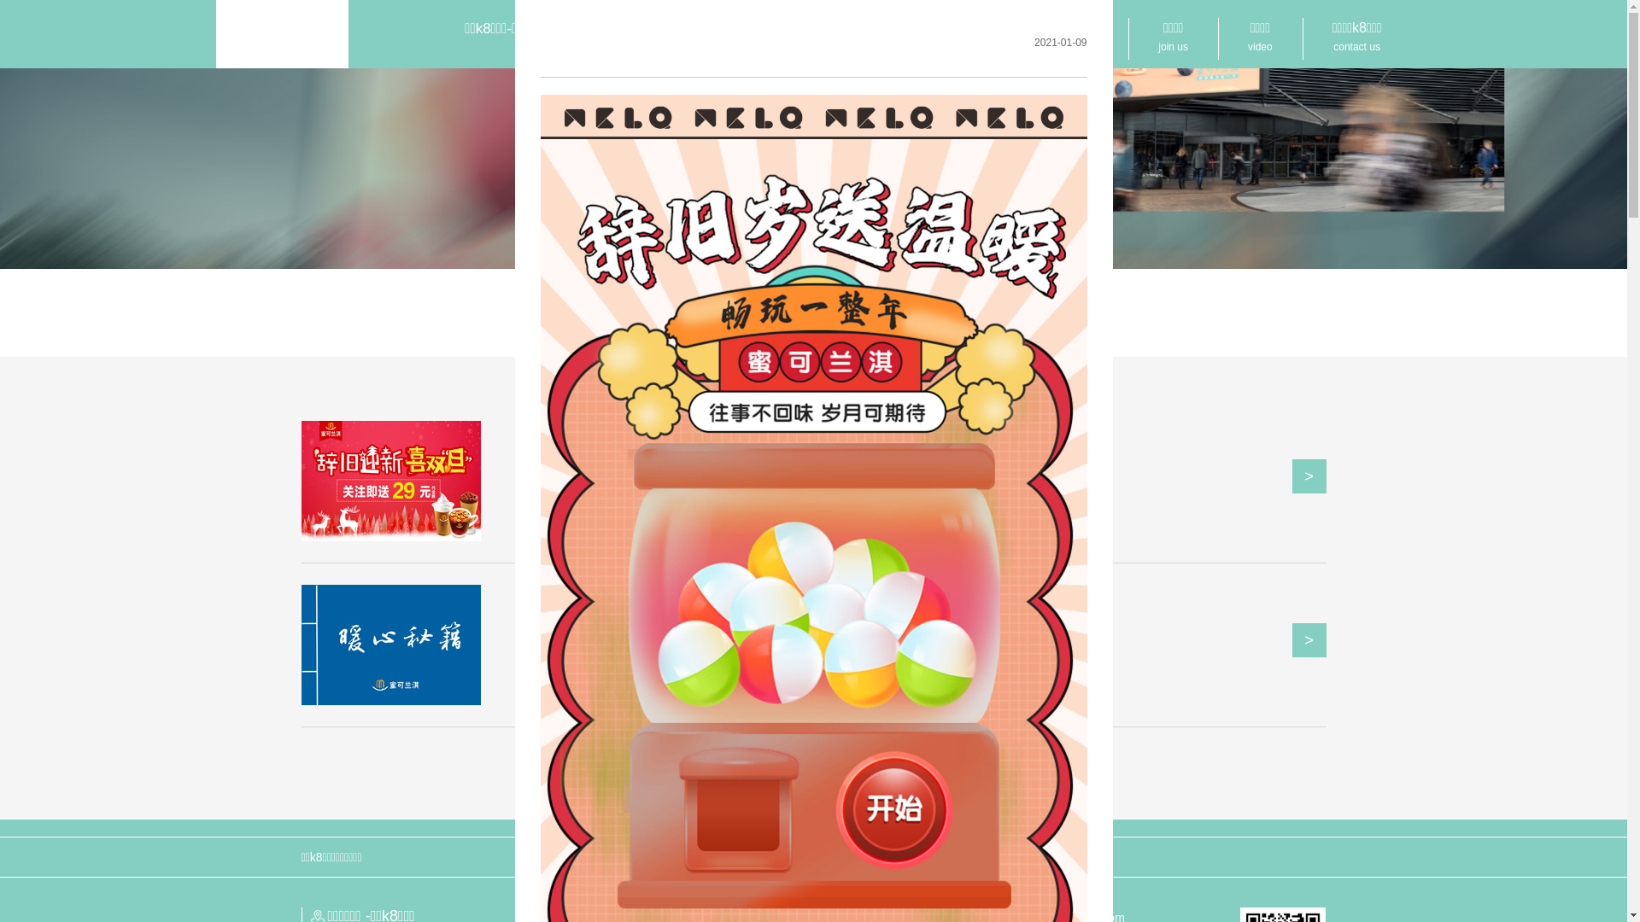 The image size is (1640, 922). I want to click on 6, so click(869, 765).